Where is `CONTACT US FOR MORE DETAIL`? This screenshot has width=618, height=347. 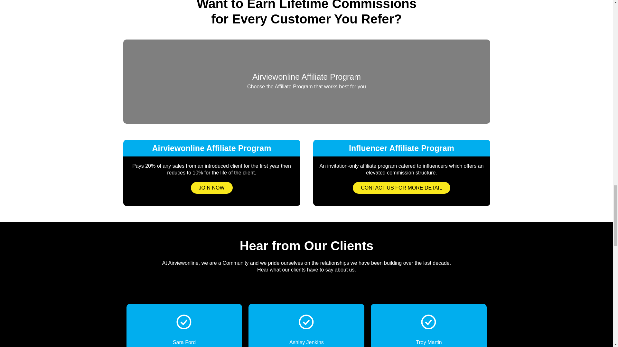 CONTACT US FOR MORE DETAIL is located at coordinates (401, 188).